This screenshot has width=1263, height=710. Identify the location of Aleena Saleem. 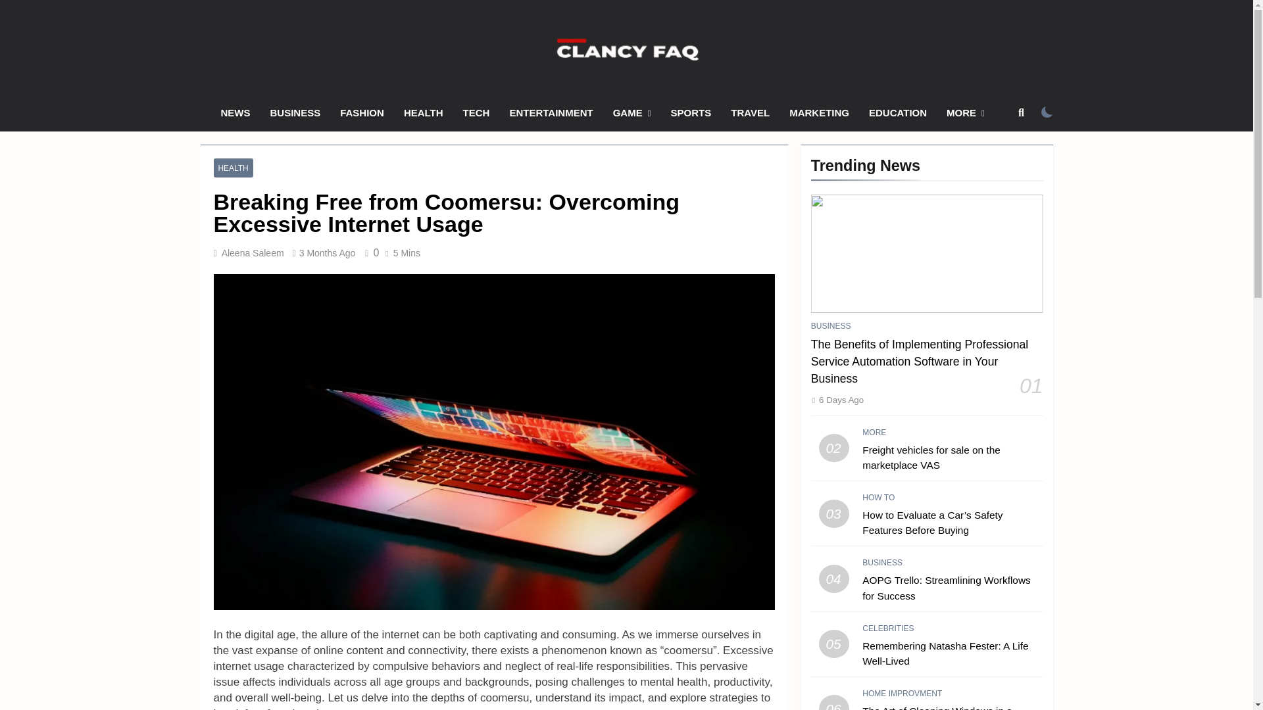
(253, 252).